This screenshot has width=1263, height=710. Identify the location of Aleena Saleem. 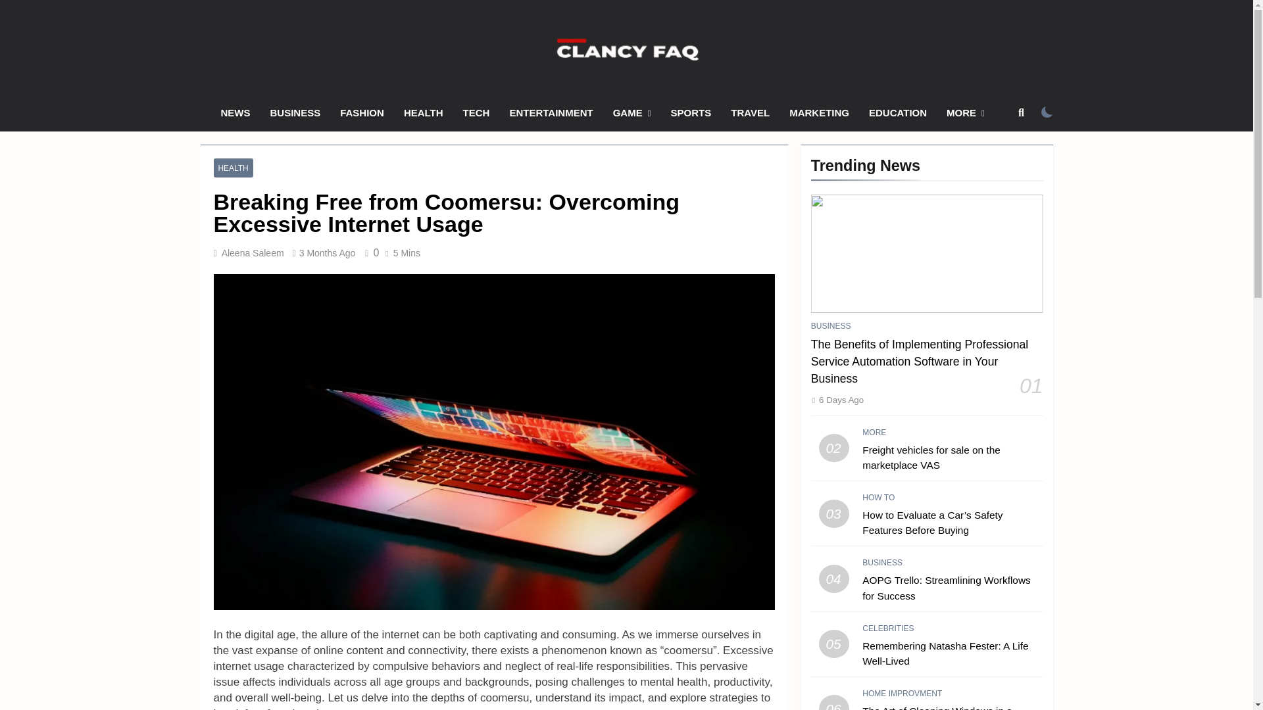
(253, 252).